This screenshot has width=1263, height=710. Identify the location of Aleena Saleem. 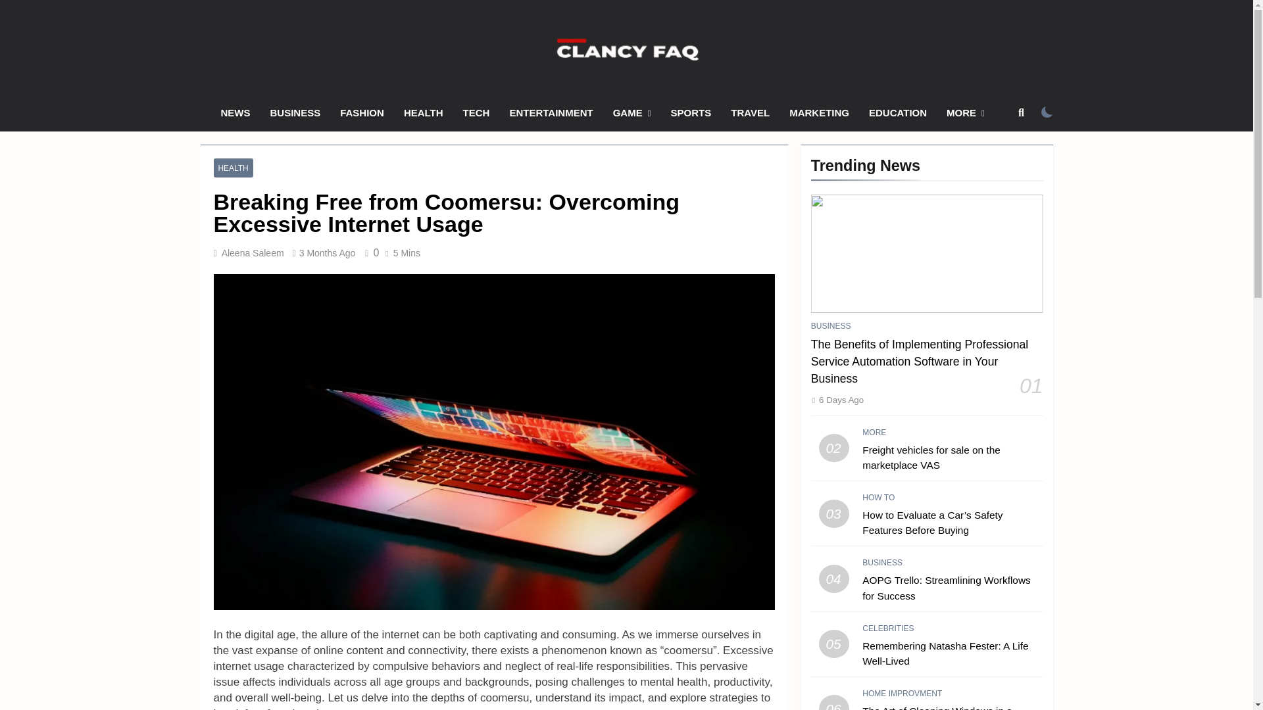
(253, 252).